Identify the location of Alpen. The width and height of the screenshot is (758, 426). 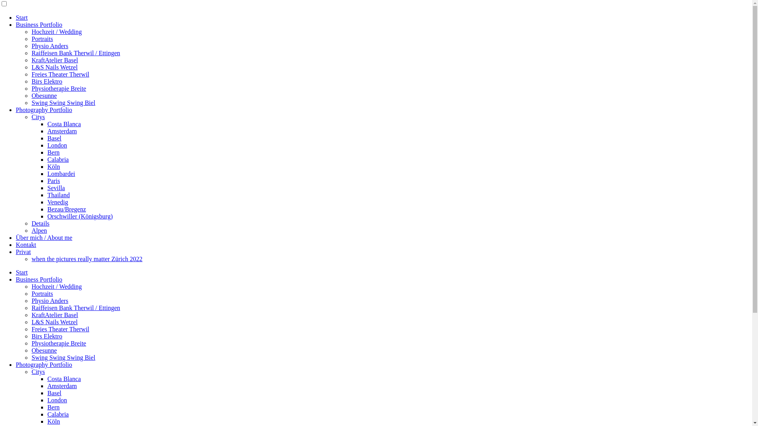
(39, 230).